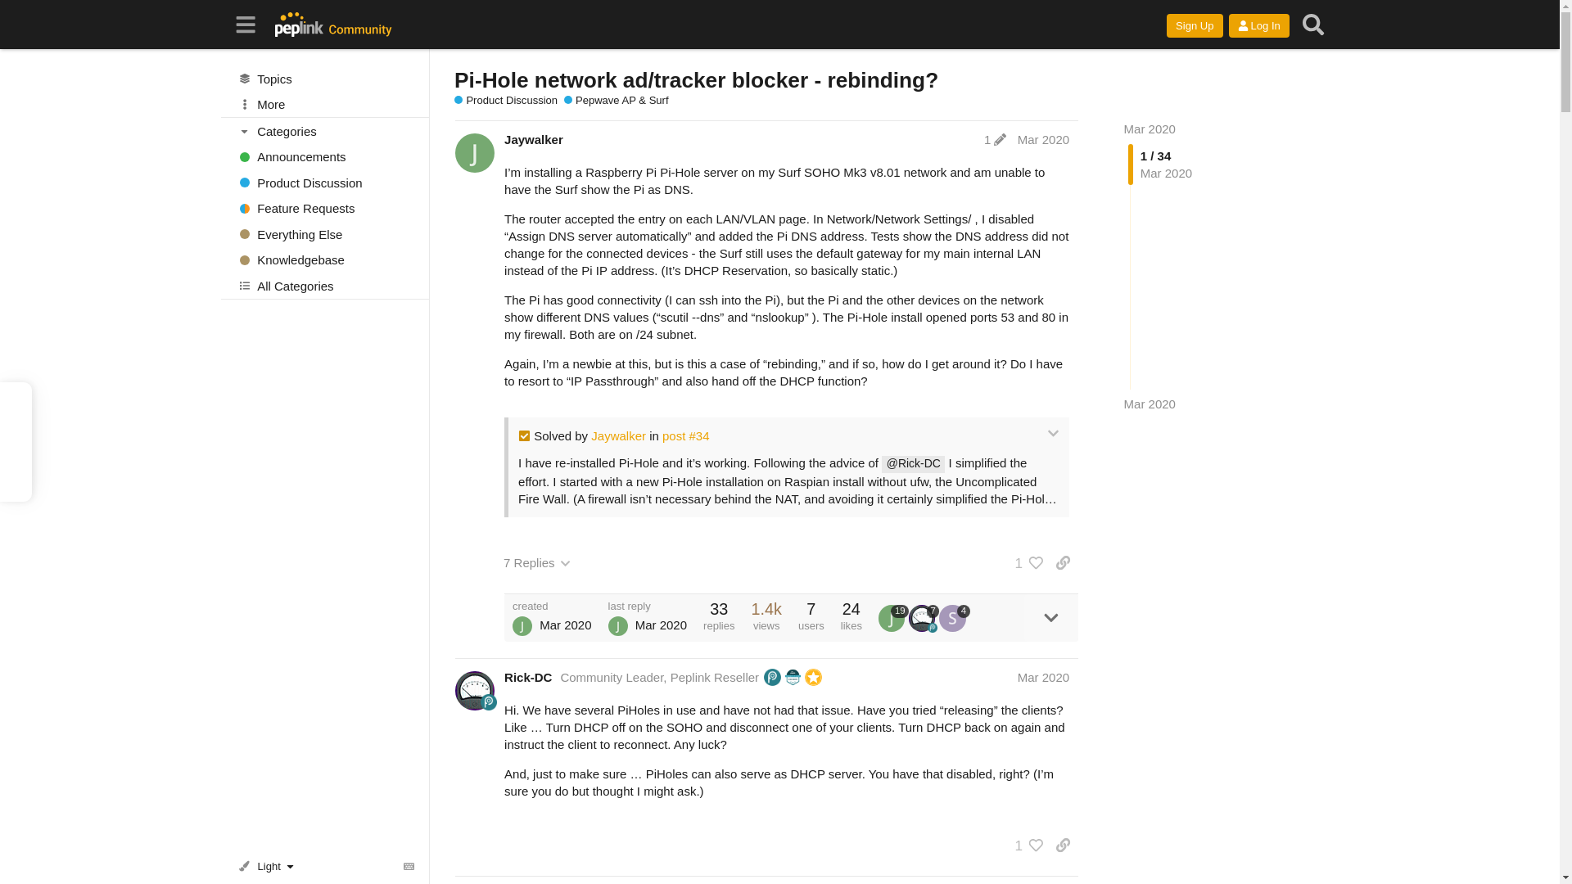  Describe the element at coordinates (269, 866) in the screenshot. I see `Light` at that location.